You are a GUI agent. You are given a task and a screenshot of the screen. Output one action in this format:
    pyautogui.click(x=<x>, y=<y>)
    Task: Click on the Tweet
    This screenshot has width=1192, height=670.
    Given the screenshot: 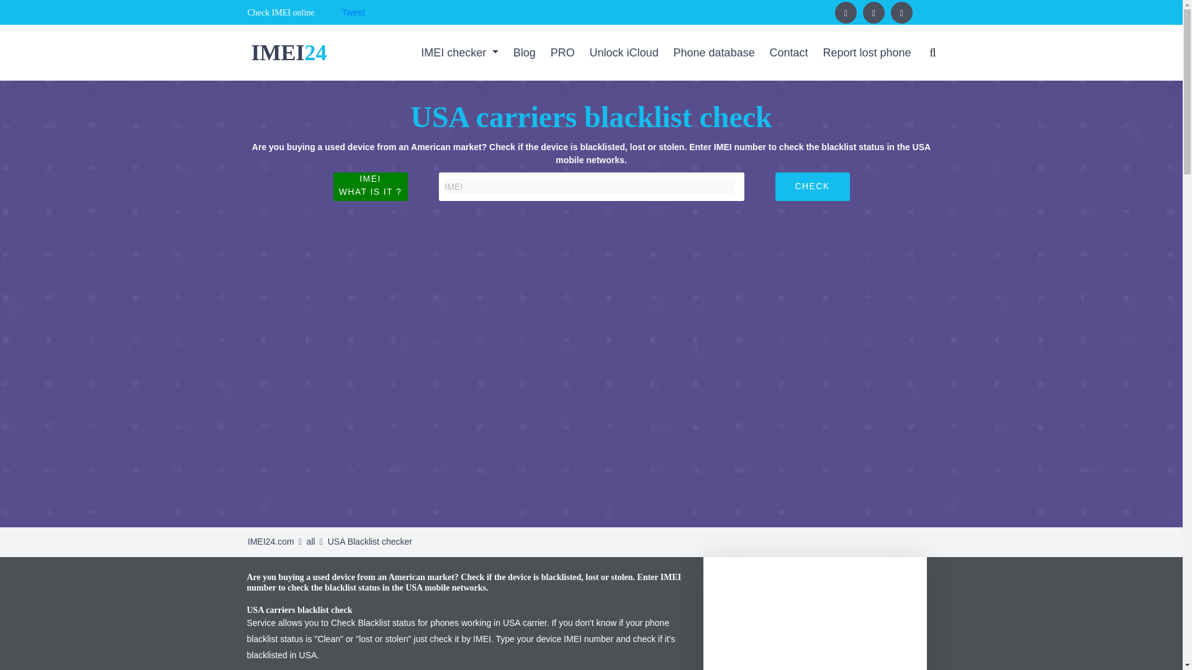 What is the action you would take?
    pyautogui.click(x=353, y=12)
    